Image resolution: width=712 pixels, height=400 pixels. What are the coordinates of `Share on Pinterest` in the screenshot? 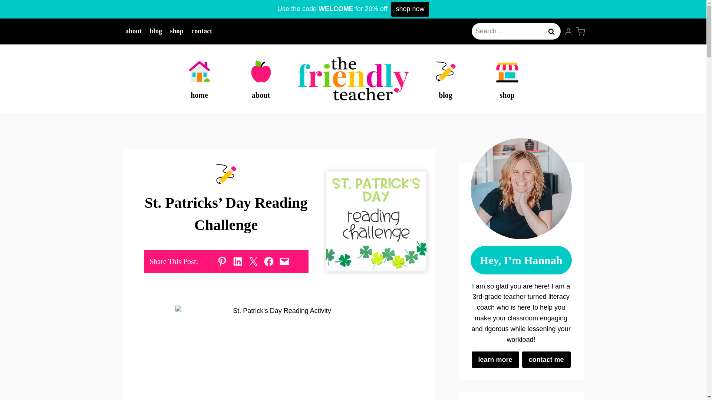 It's located at (222, 261).